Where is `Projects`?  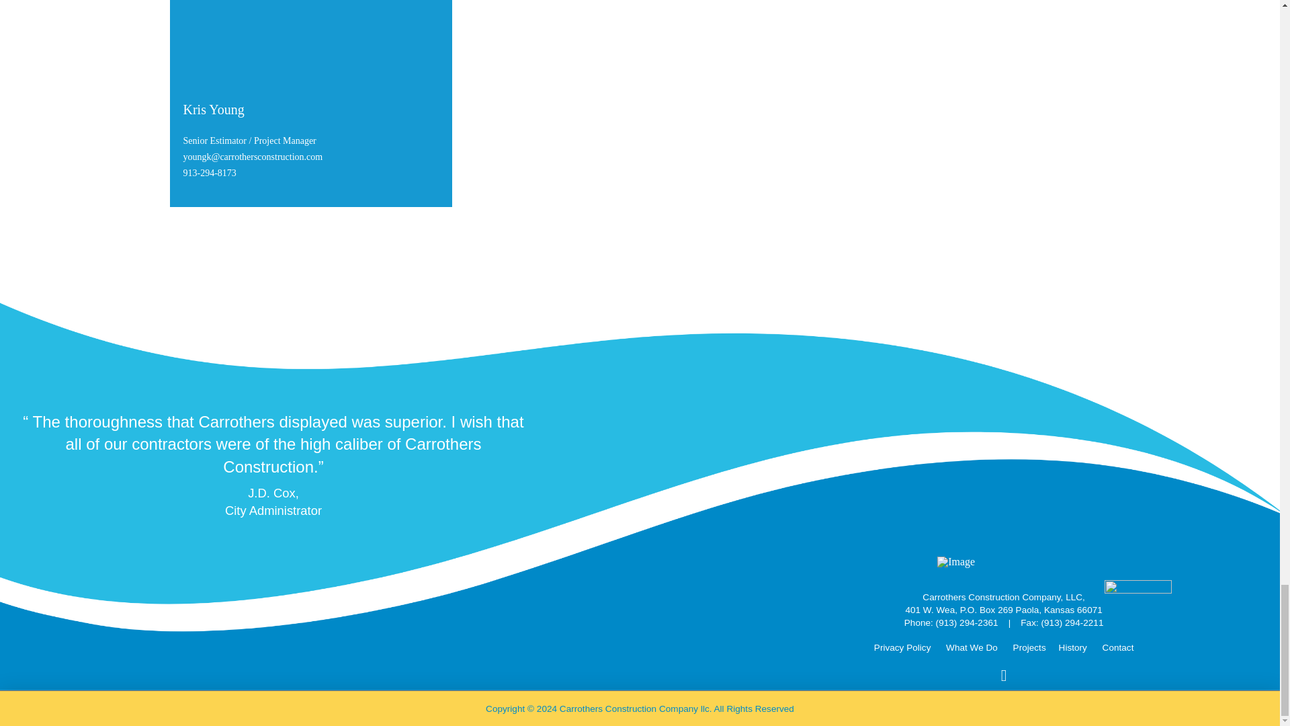
Projects is located at coordinates (1029, 647).